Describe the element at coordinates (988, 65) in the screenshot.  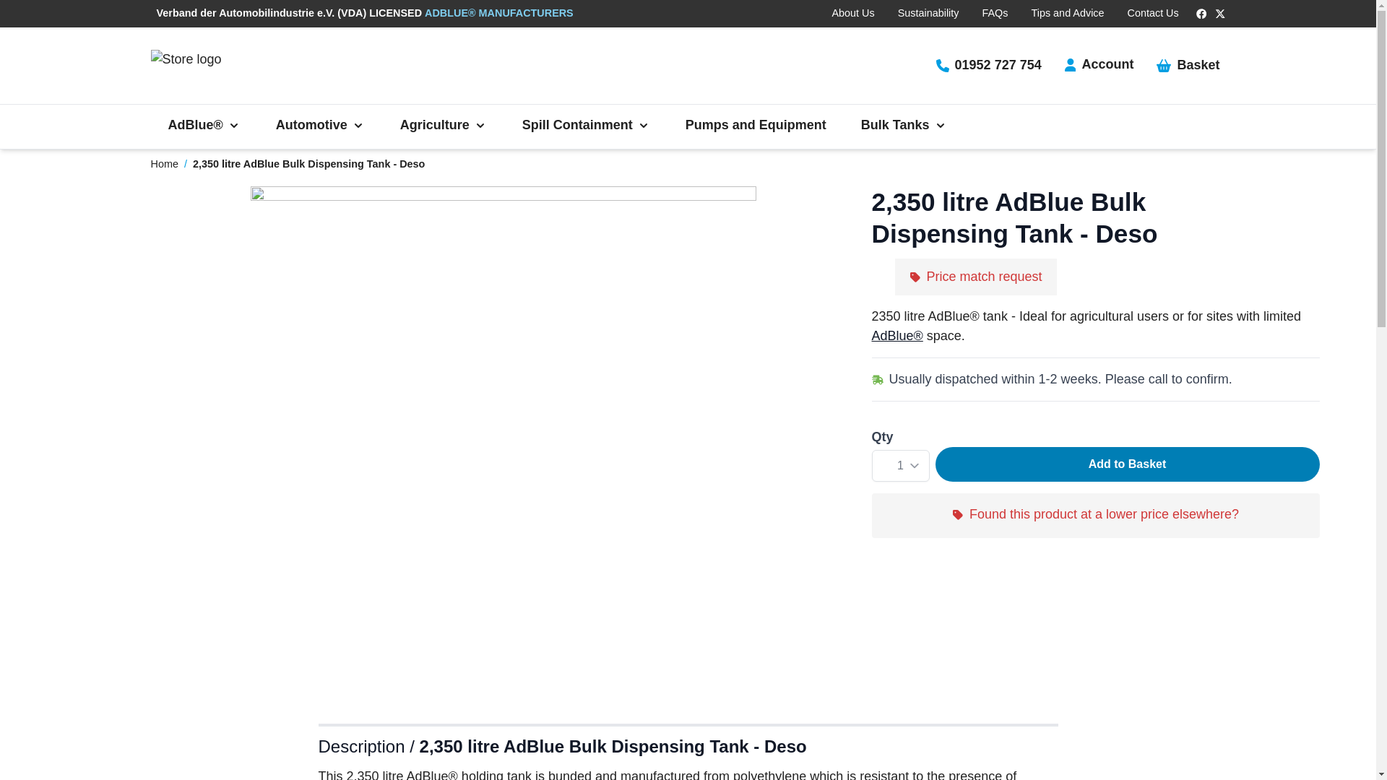
I see `01952 727 754` at that location.